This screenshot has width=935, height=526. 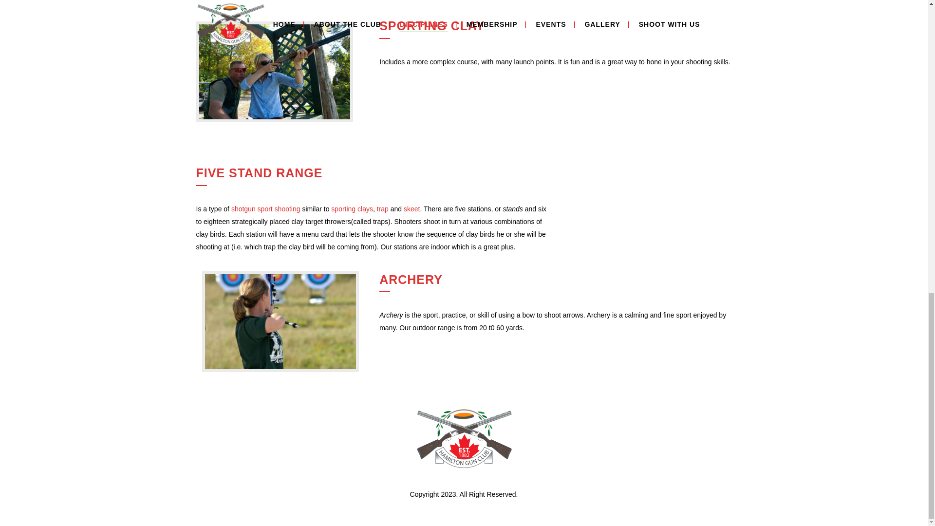 What do you see at coordinates (280, 321) in the screenshot?
I see `archery1` at bounding box center [280, 321].